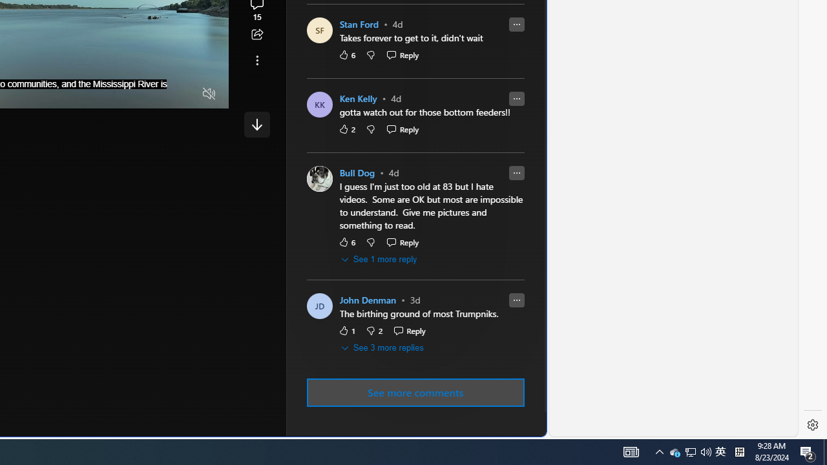  Describe the element at coordinates (353, 8) in the screenshot. I see `ABC News` at that location.